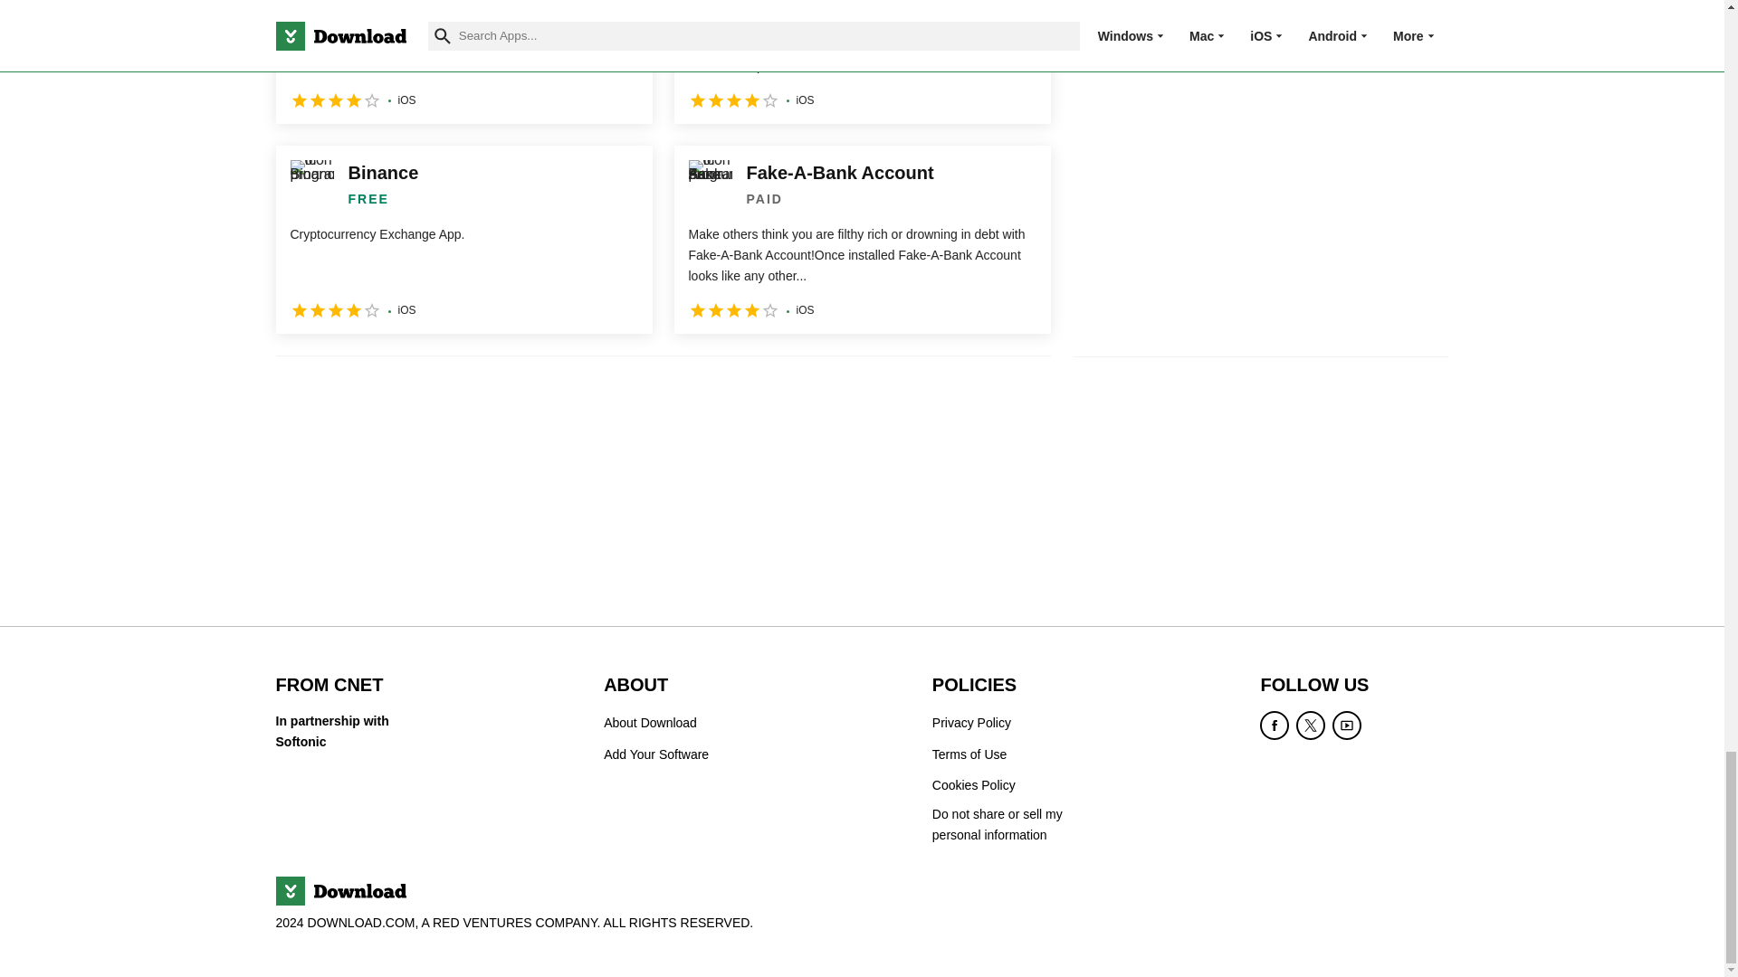 The width and height of the screenshot is (1738, 977). I want to click on iVMS-4500 lite, so click(862, 62).